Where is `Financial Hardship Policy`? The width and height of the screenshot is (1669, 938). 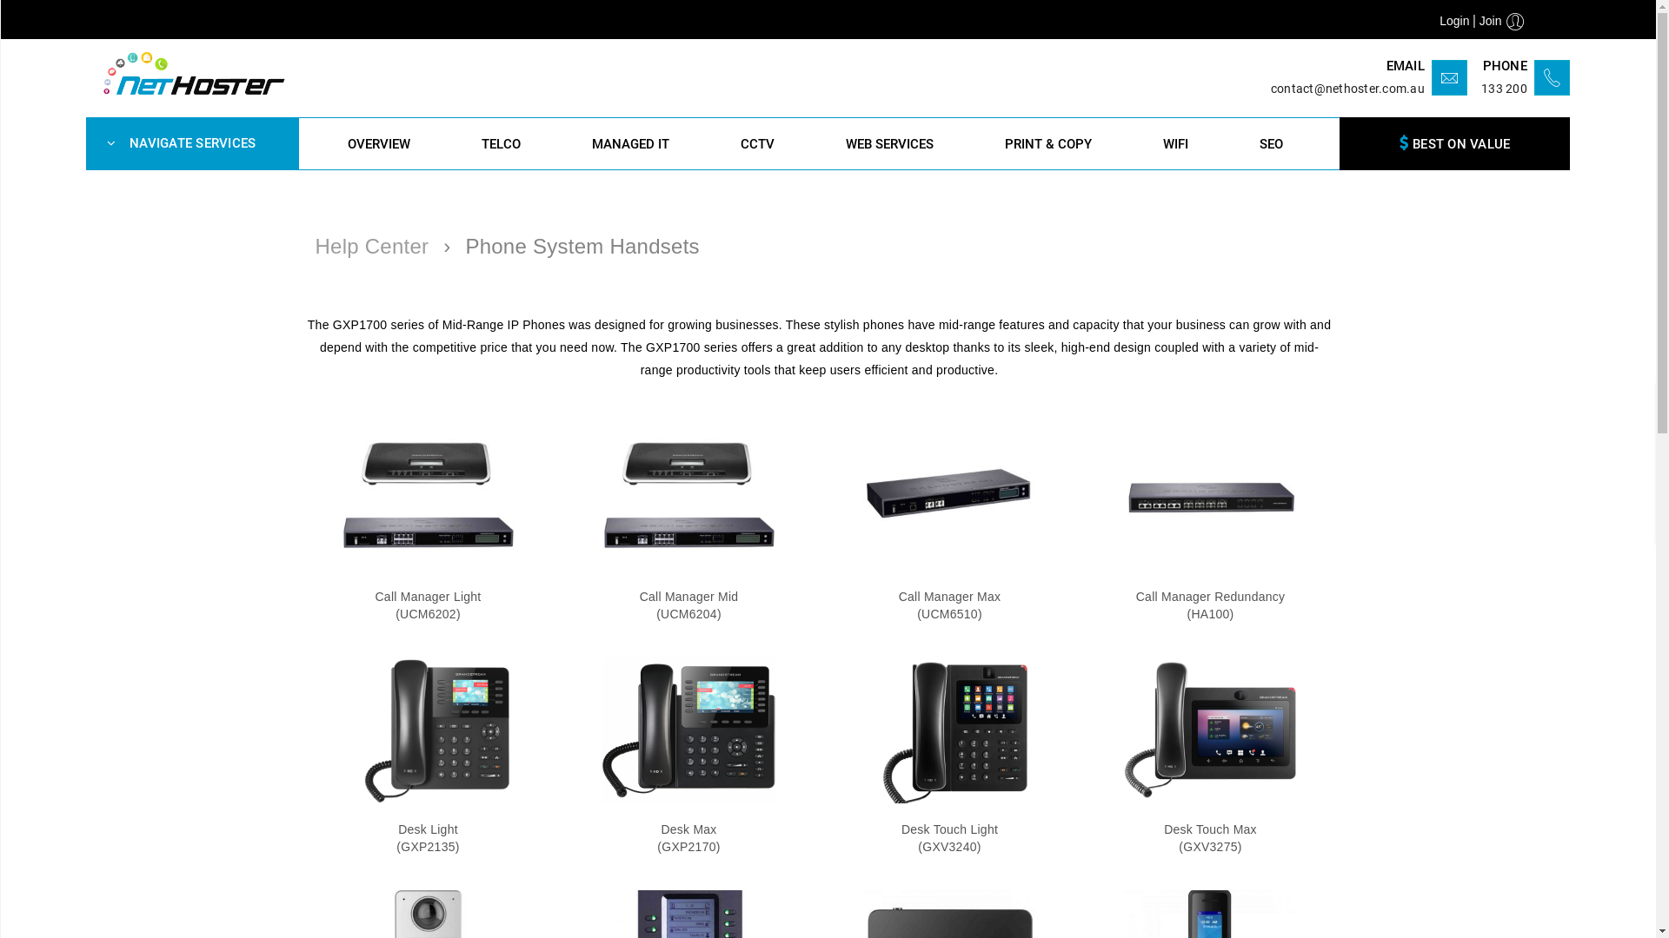 Financial Hardship Policy is located at coordinates (908, 763).